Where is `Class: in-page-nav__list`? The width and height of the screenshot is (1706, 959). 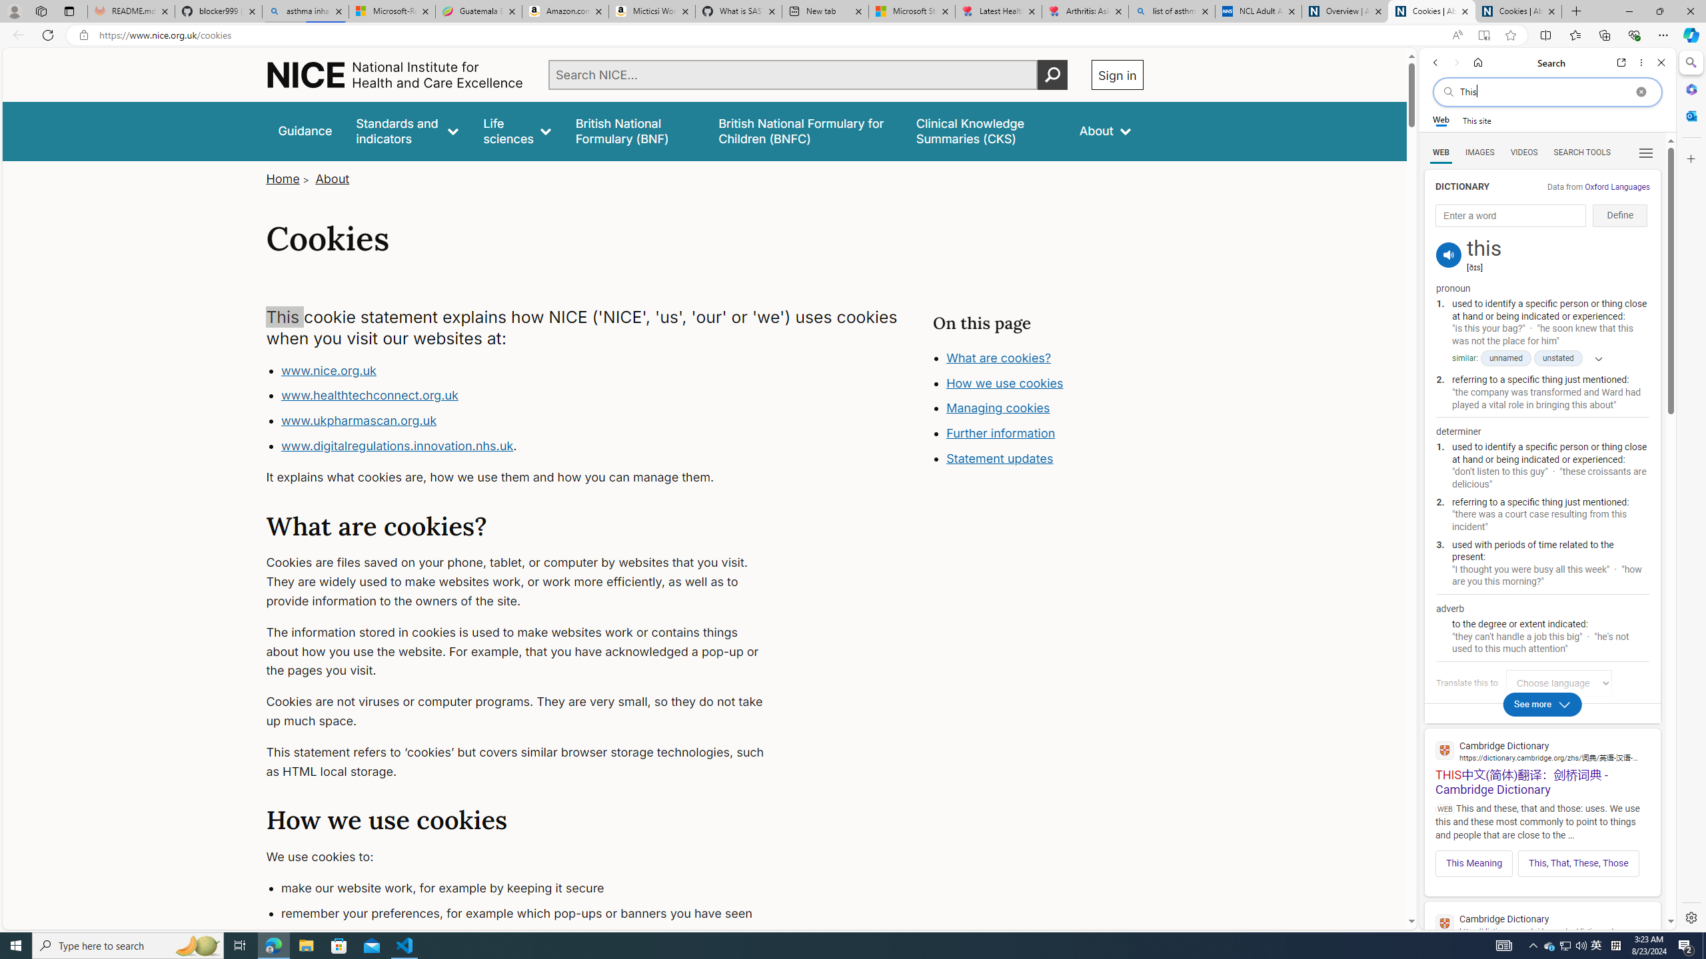 Class: in-page-nav__list is located at coordinates (1037, 410).